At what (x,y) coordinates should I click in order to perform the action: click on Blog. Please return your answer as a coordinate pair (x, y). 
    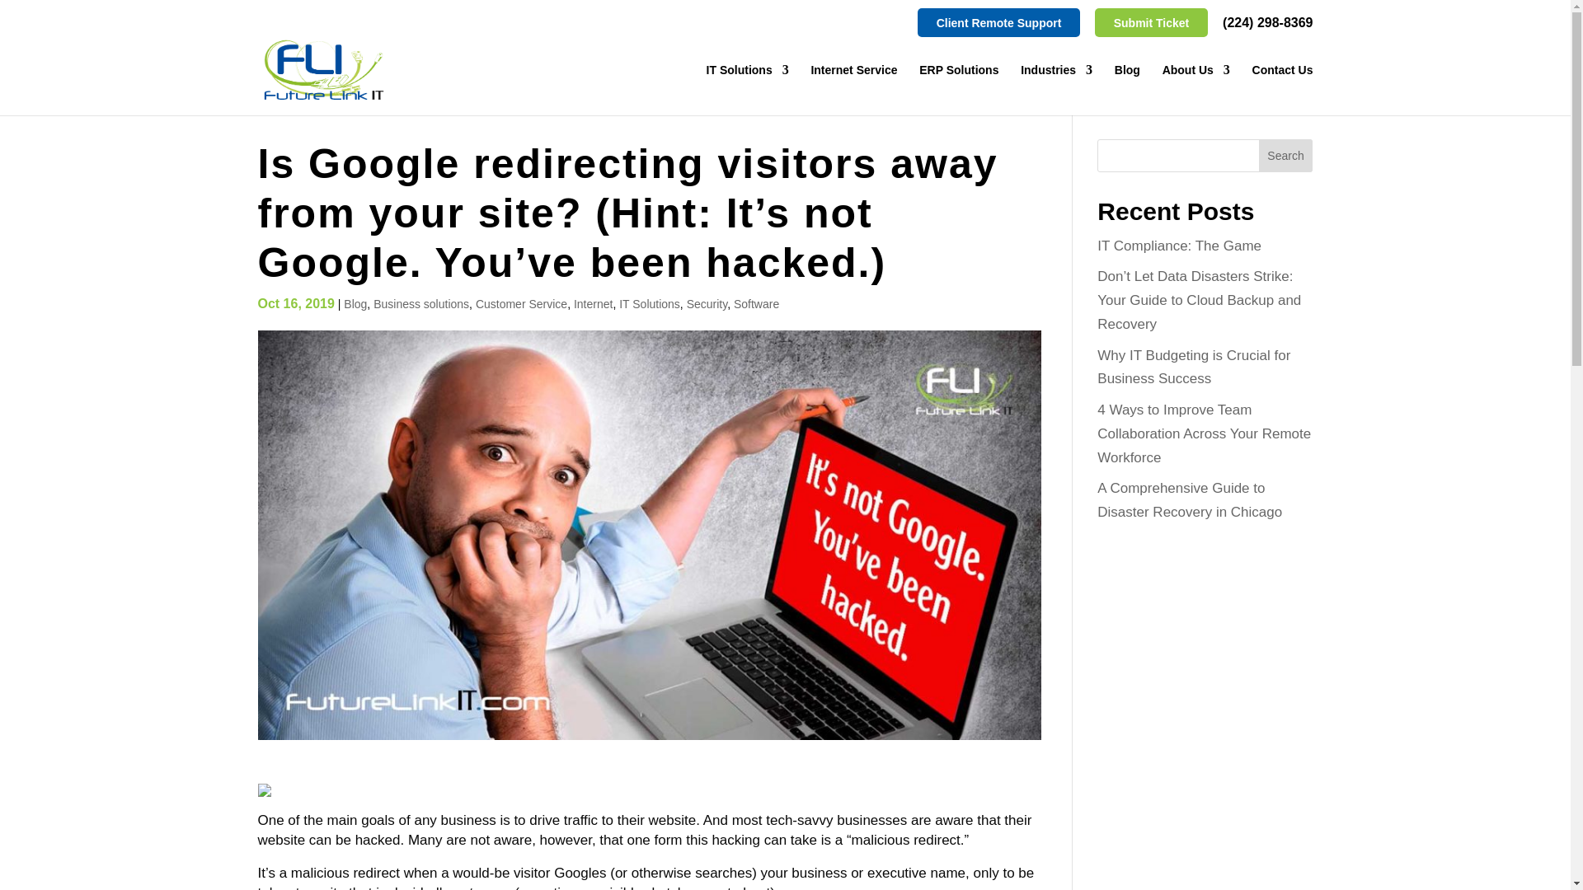
    Looking at the image, I should click on (355, 303).